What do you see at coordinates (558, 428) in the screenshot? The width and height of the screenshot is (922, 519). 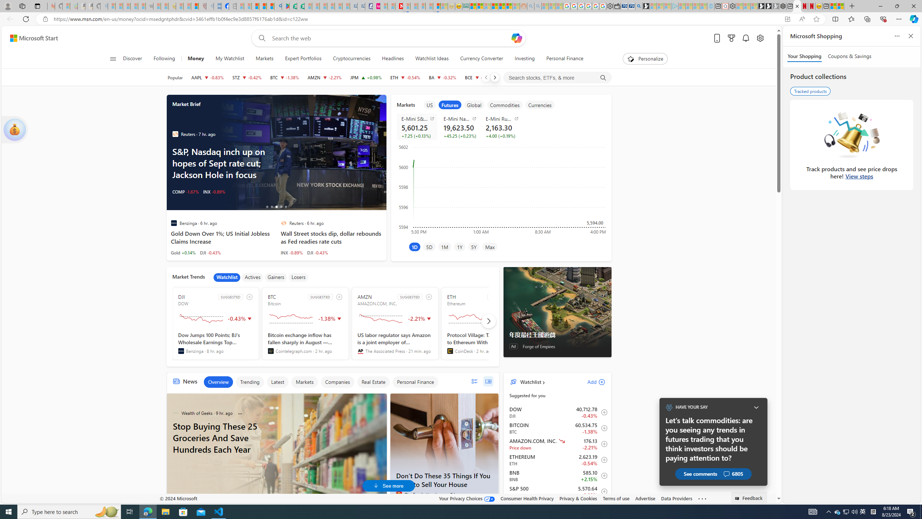 I see `BTC Bitcoin decrease 60,534.75 -837.20 -1.38% item1` at bounding box center [558, 428].